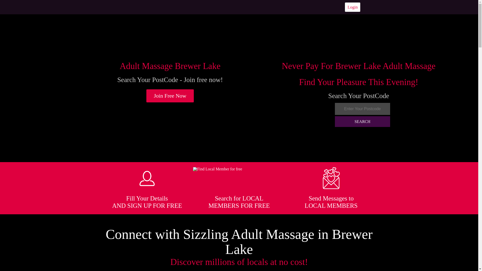 The width and height of the screenshot is (482, 271). I want to click on Join, so click(170, 96).